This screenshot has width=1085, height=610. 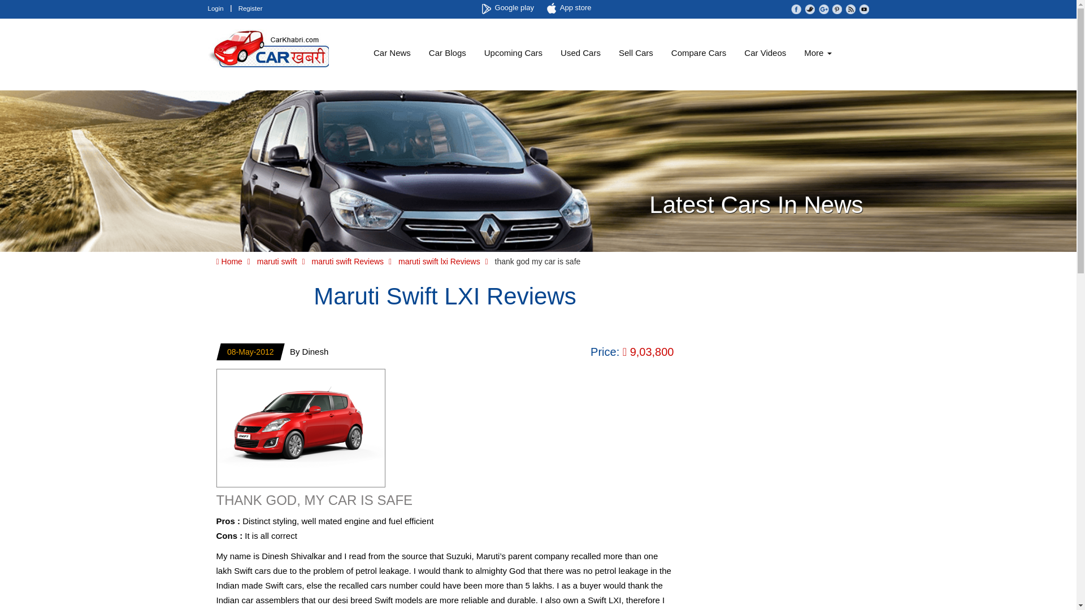 I want to click on Login, so click(x=216, y=8).